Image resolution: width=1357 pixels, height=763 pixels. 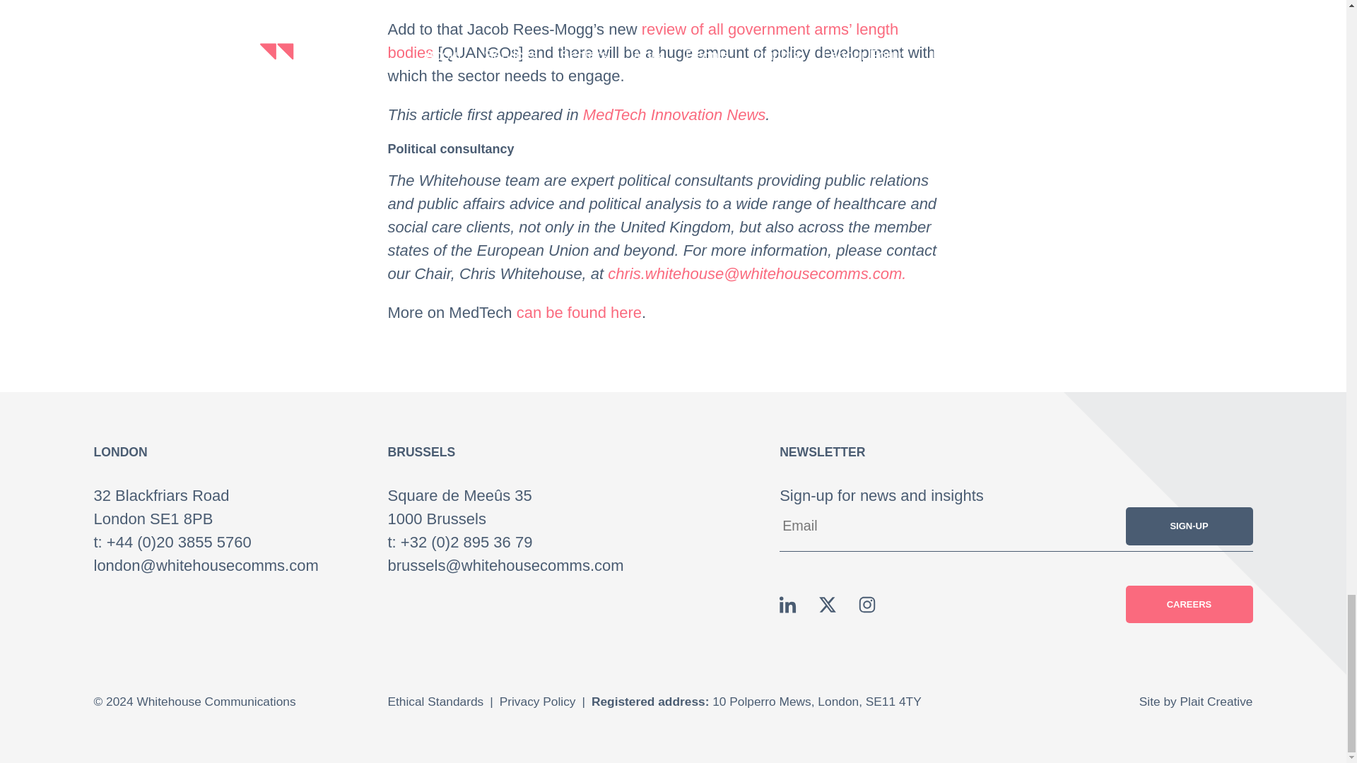 What do you see at coordinates (435, 701) in the screenshot?
I see `Ethical Standards` at bounding box center [435, 701].